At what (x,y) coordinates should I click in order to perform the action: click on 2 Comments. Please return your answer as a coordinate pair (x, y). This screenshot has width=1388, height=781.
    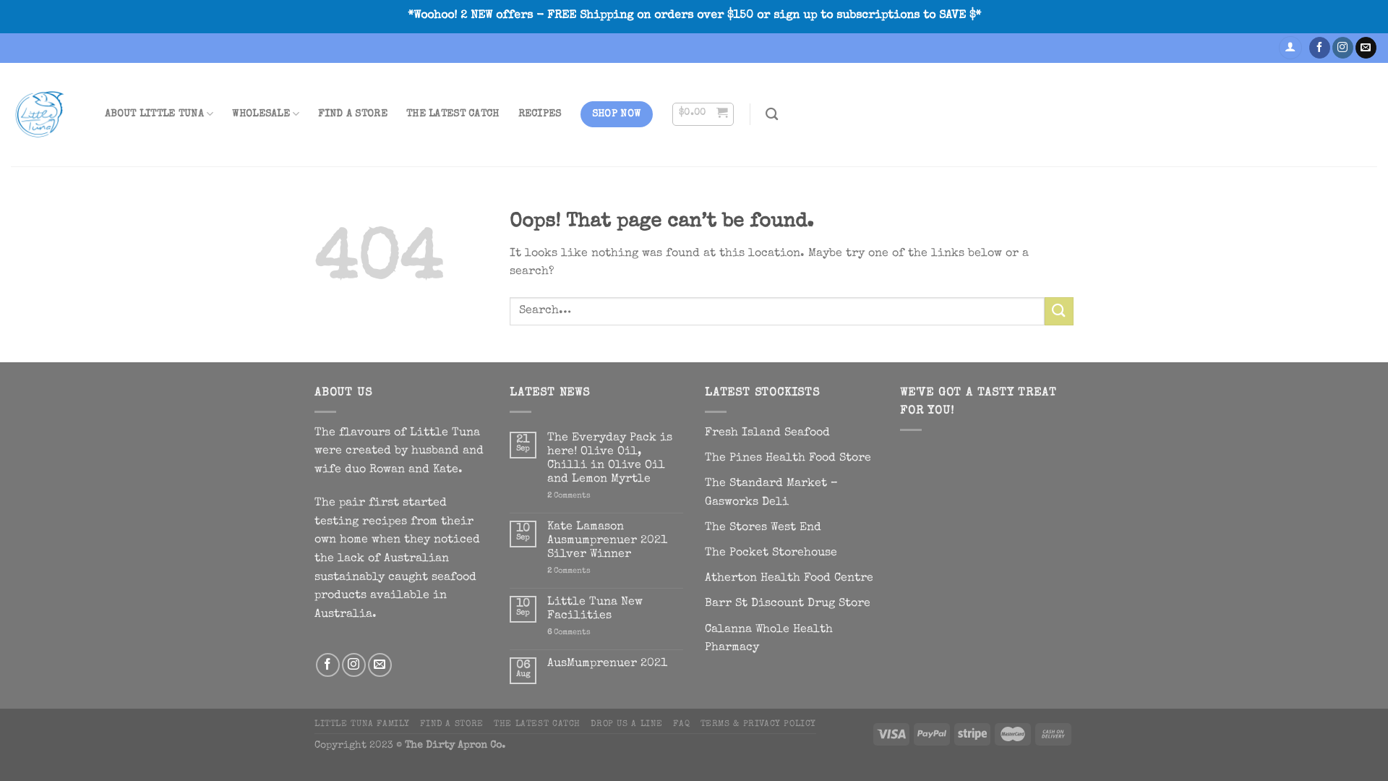
    Looking at the image, I should click on (615, 496).